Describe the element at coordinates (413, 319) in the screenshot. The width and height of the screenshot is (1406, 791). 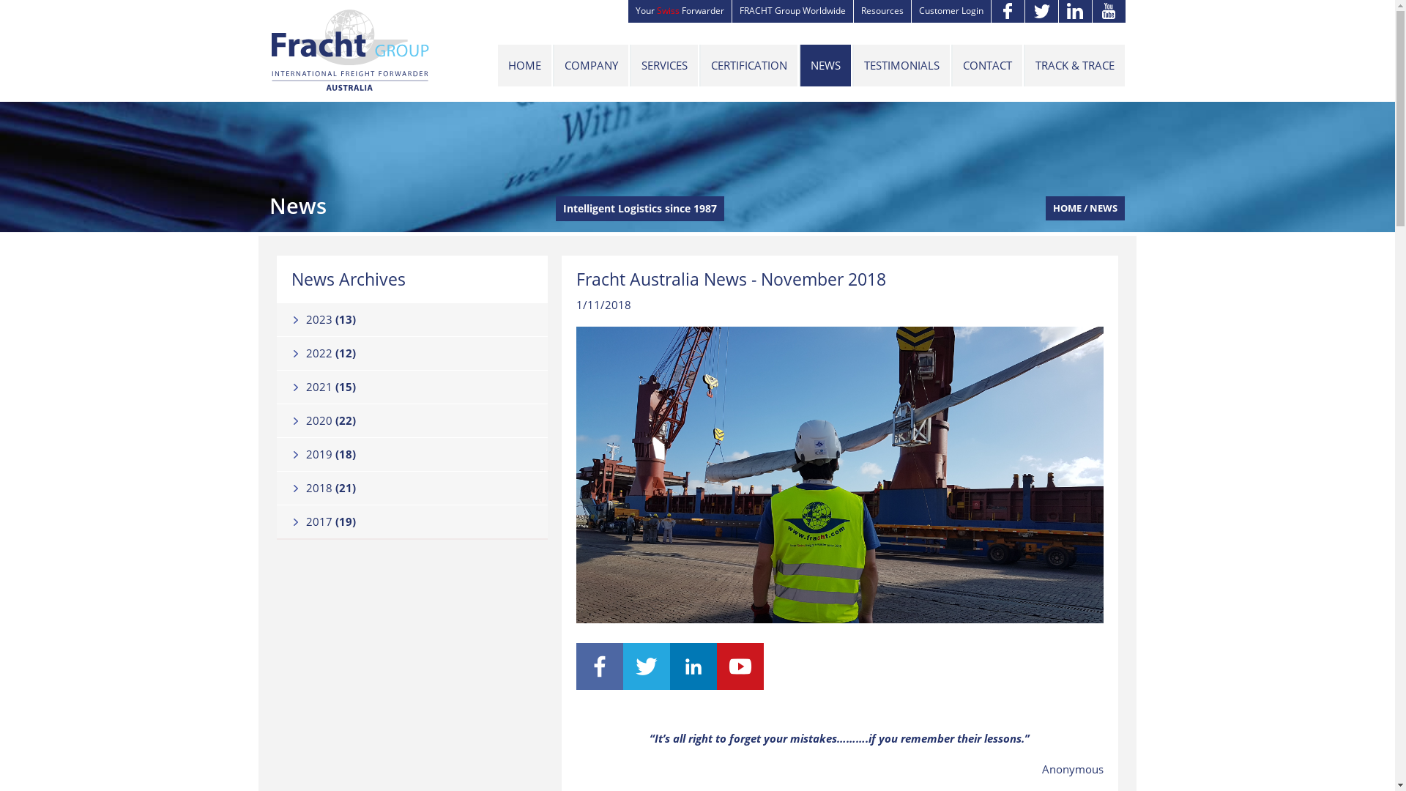
I see `2023 (13)` at that location.